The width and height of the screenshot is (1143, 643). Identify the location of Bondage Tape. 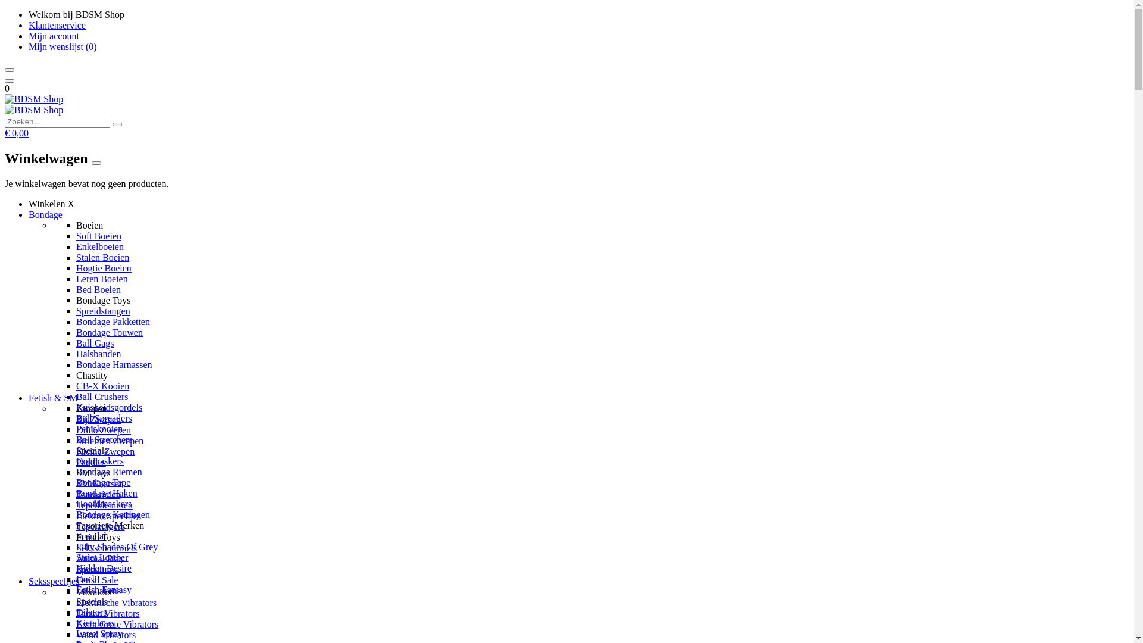
(104, 482).